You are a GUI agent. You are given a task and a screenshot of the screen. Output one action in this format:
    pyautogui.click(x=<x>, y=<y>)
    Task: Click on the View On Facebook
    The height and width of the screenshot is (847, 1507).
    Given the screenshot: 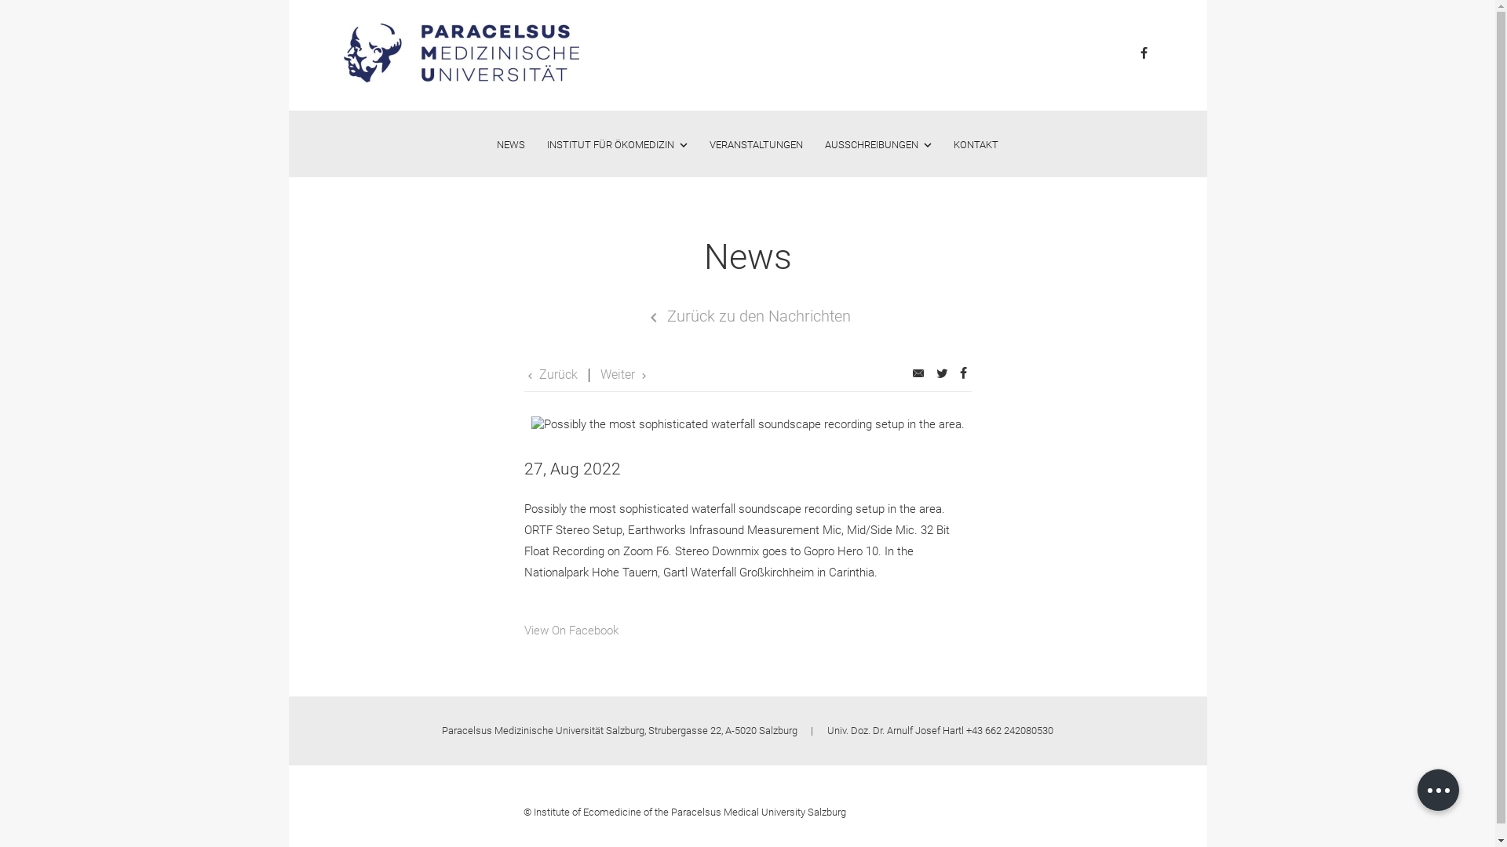 What is the action you would take?
    pyautogui.click(x=571, y=631)
    